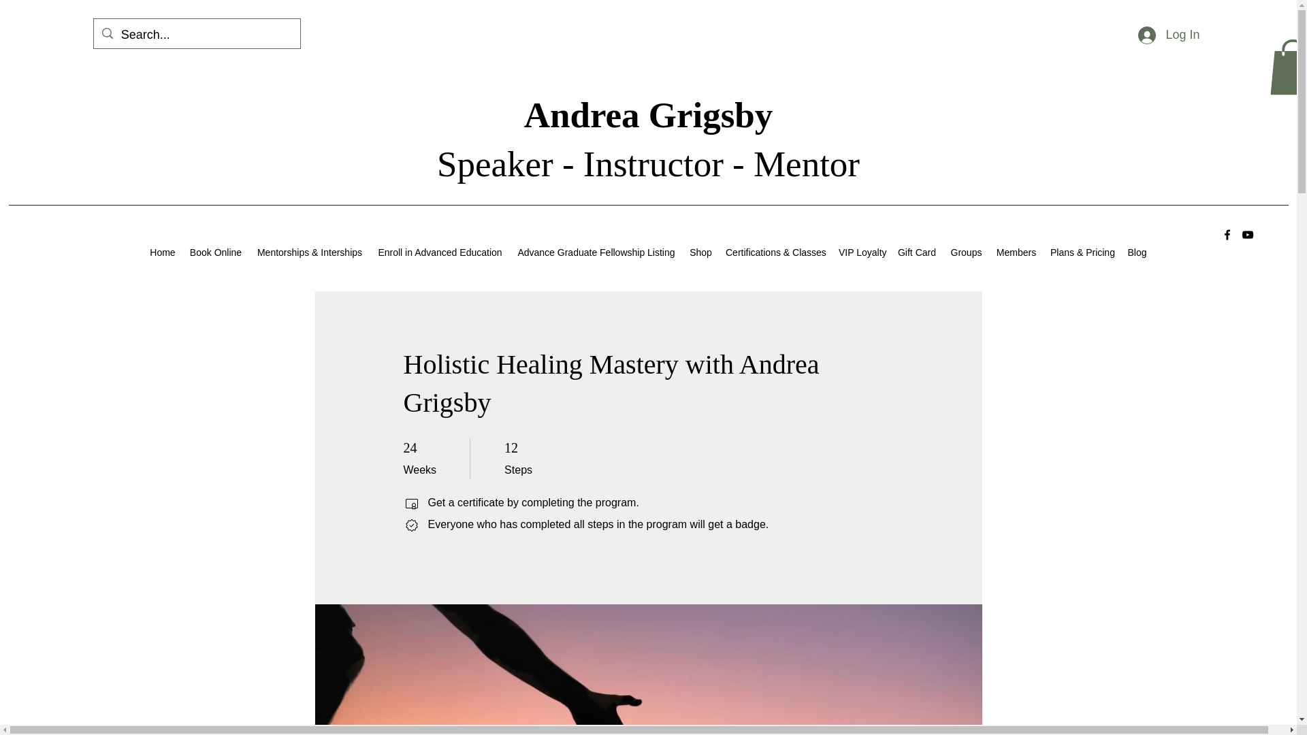  Describe the element at coordinates (440, 252) in the screenshot. I see `Enroll in Advanced Education` at that location.